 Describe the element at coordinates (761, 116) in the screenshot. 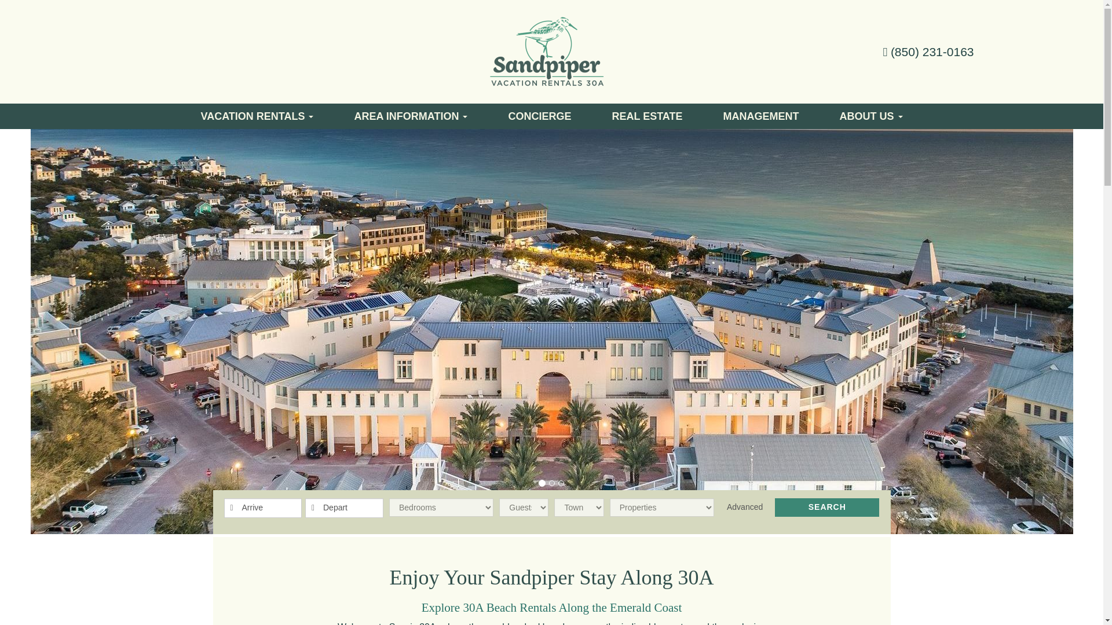

I see `MANAGEMENT` at that location.